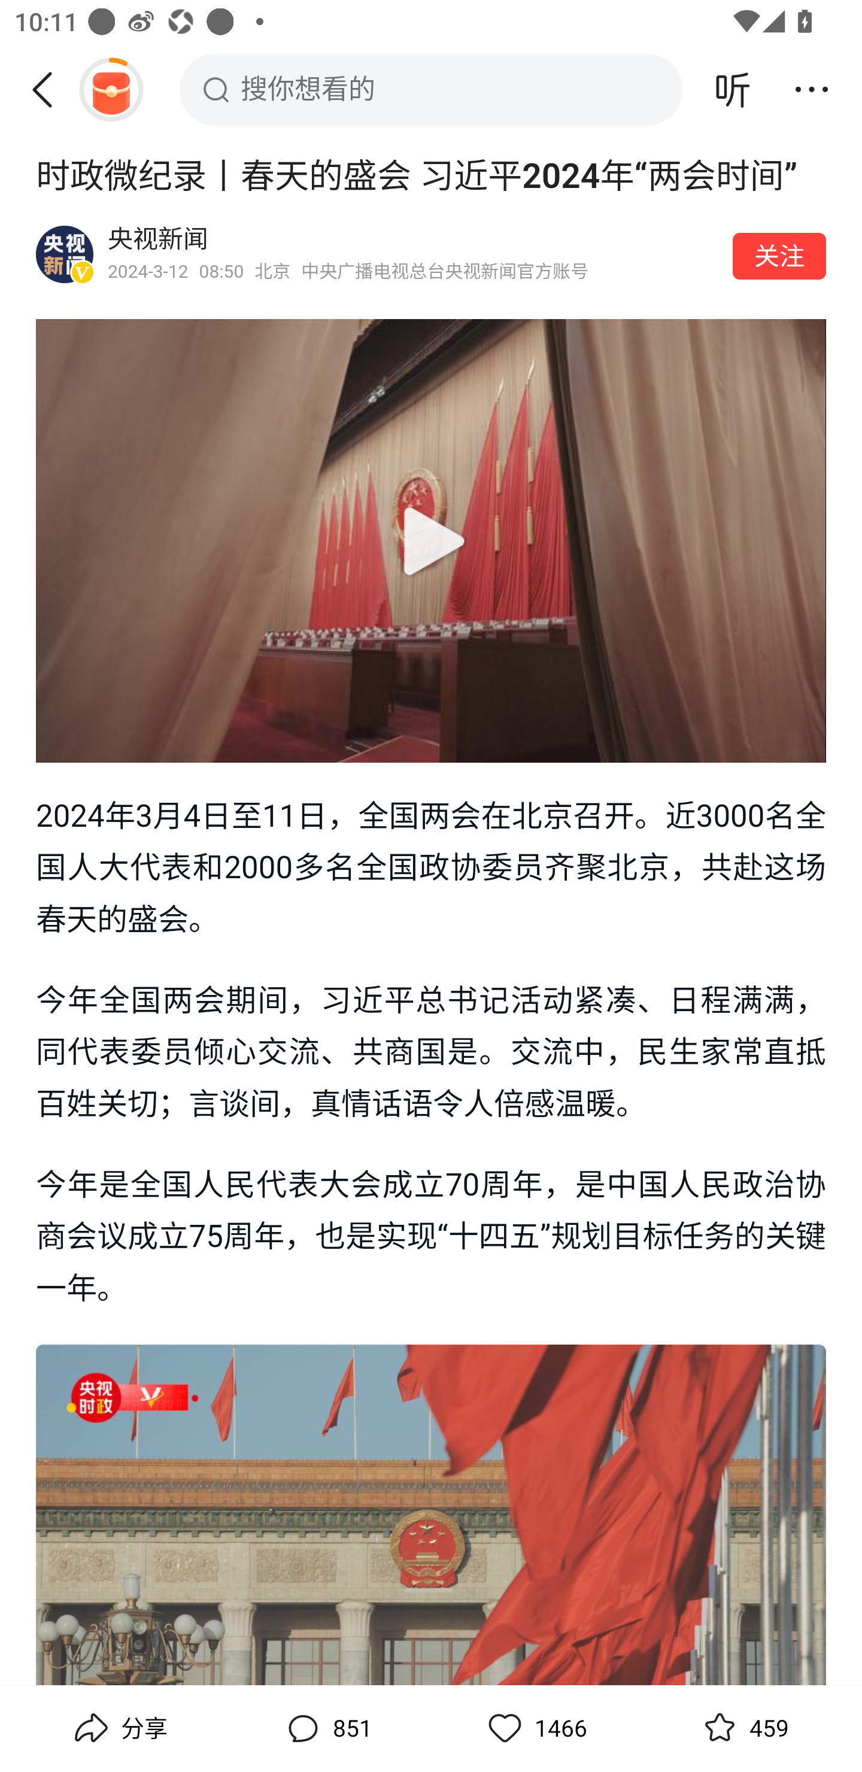 Image resolution: width=862 pixels, height=1772 pixels. I want to click on 分享, so click(119, 1728).